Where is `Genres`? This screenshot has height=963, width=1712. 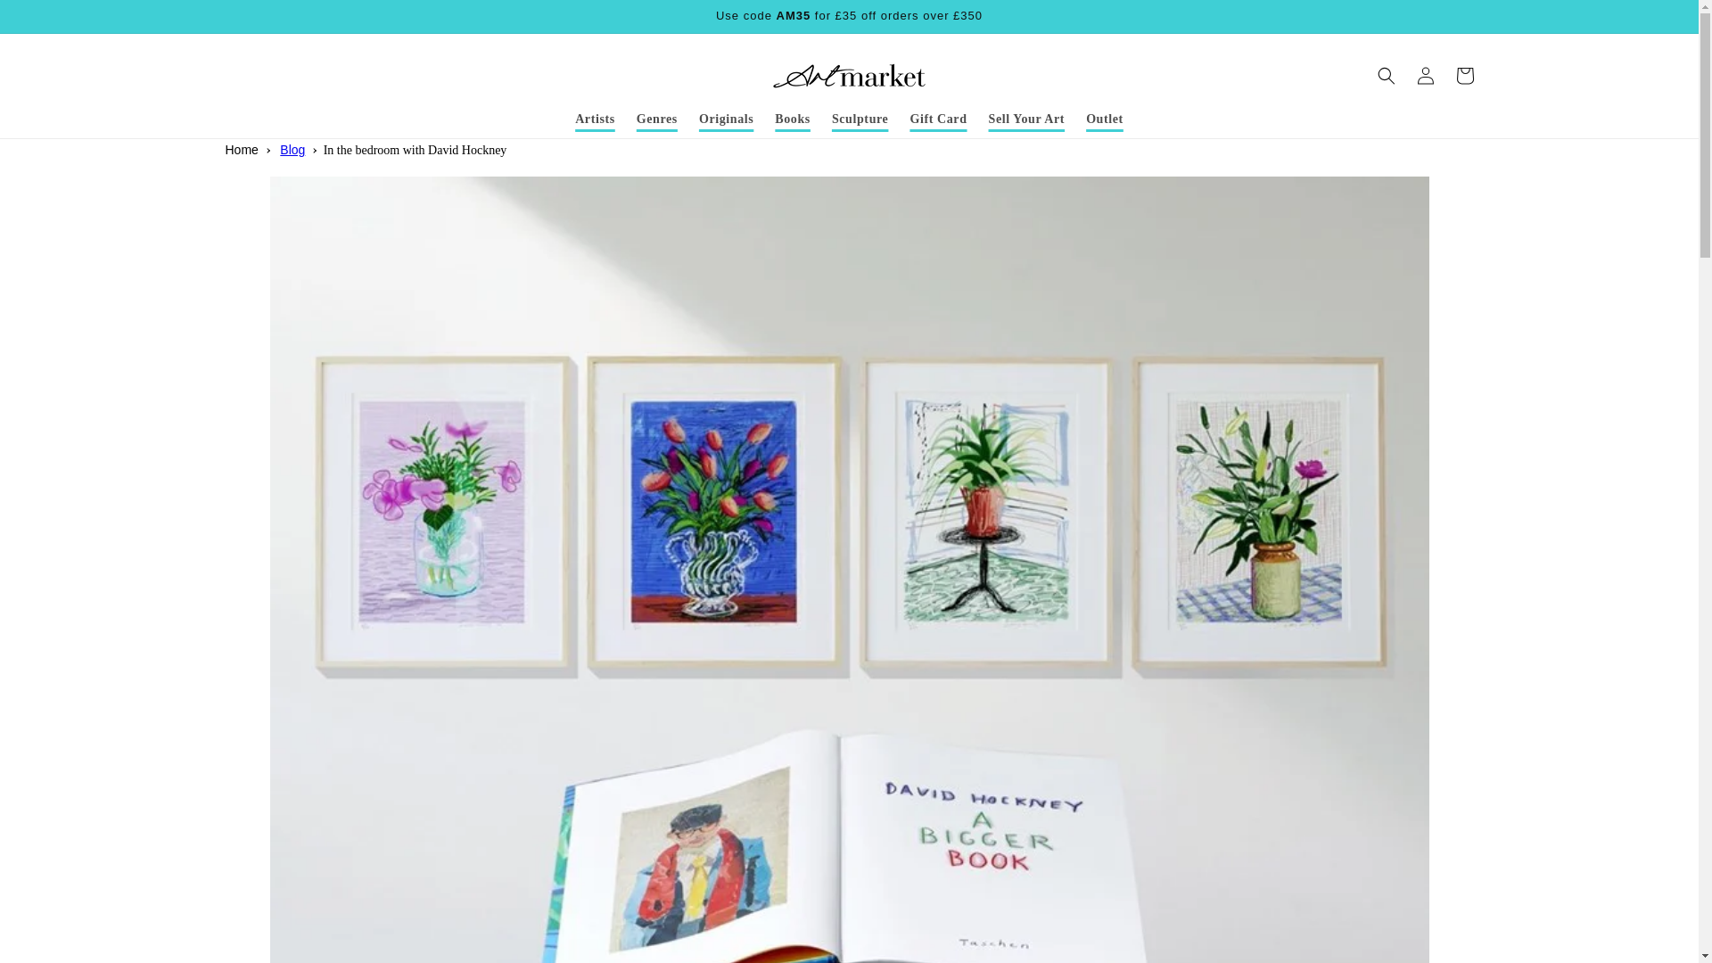 Genres is located at coordinates (656, 119).